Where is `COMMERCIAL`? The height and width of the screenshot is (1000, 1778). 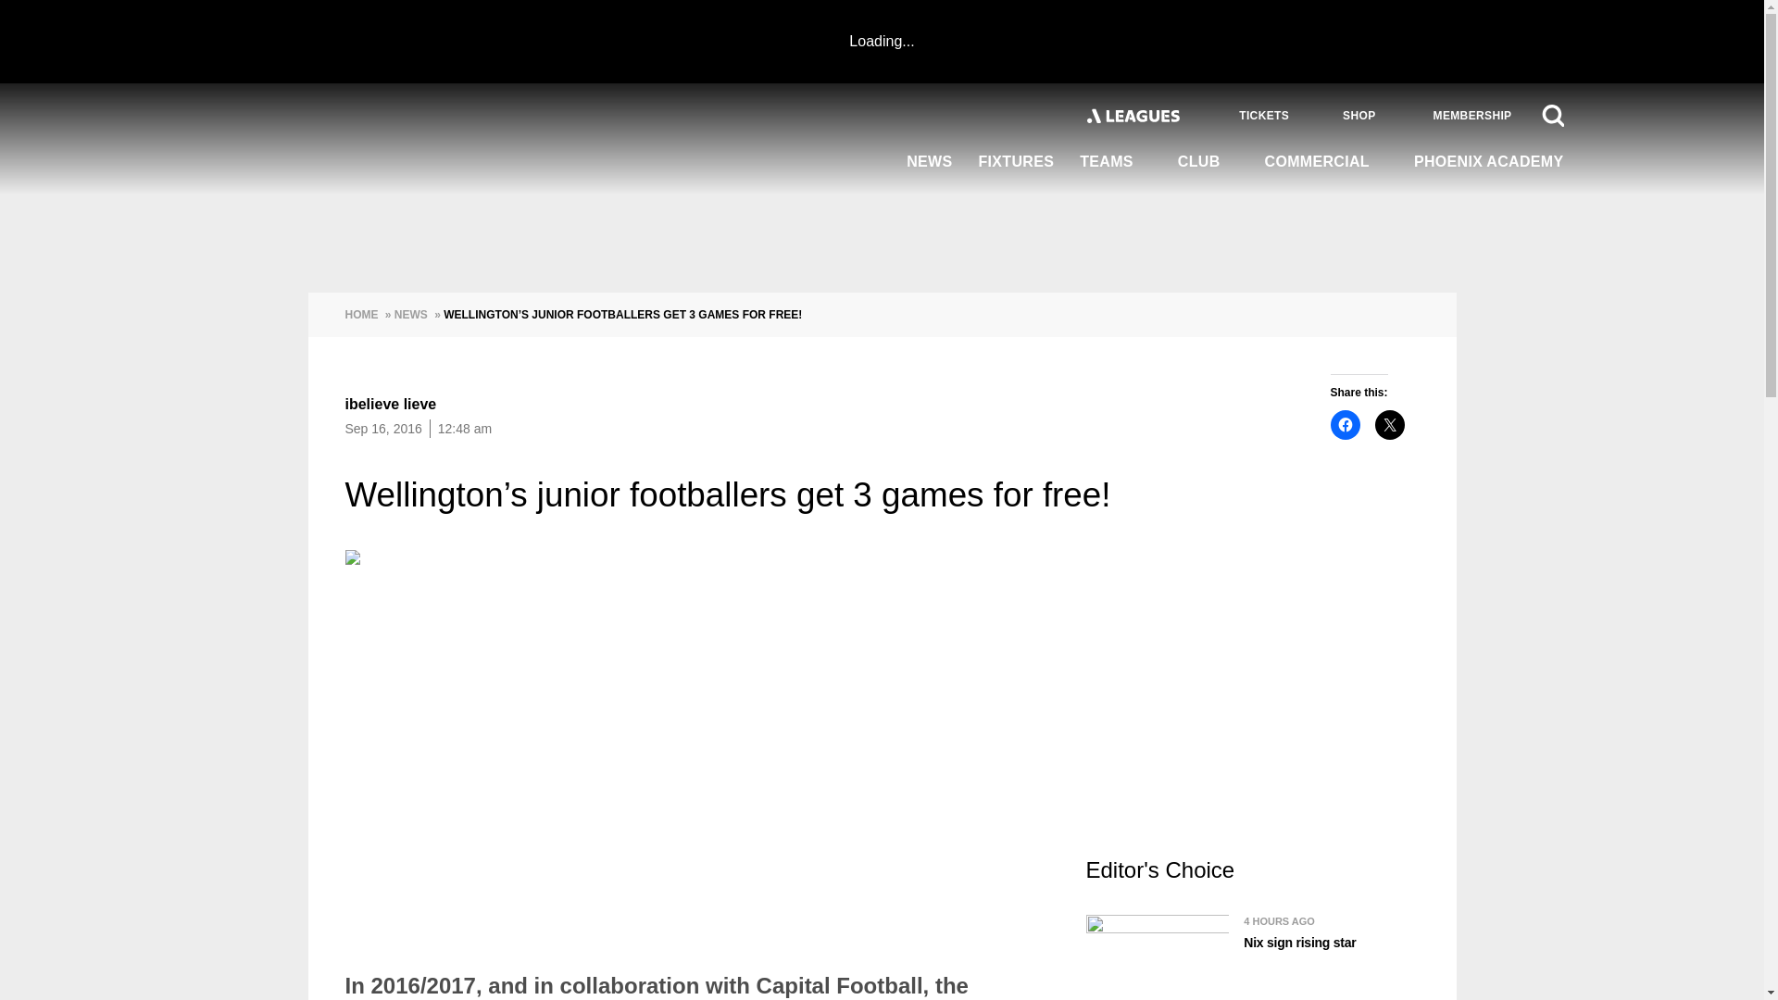
COMMERCIAL is located at coordinates (1326, 162).